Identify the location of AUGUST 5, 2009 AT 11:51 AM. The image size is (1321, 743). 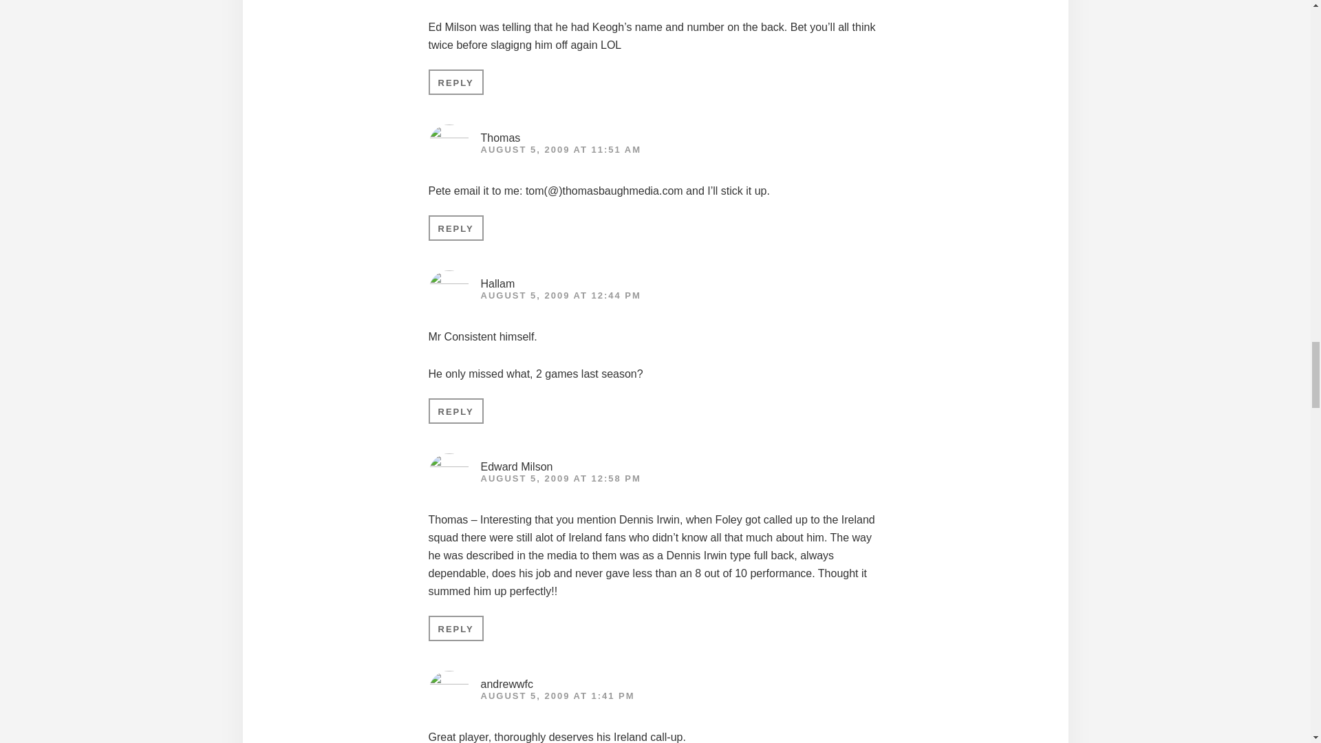
(560, 149).